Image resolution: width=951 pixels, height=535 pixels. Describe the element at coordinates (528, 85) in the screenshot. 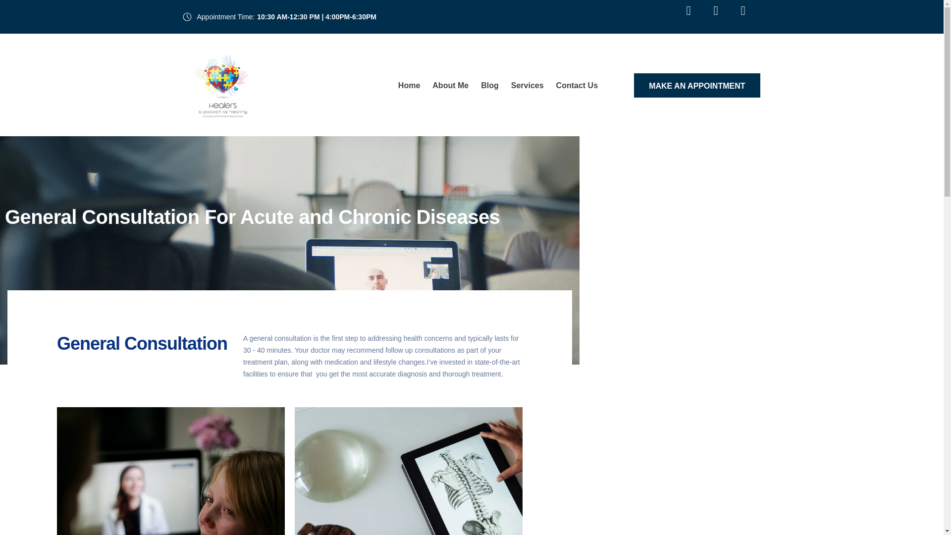

I see `Services` at that location.